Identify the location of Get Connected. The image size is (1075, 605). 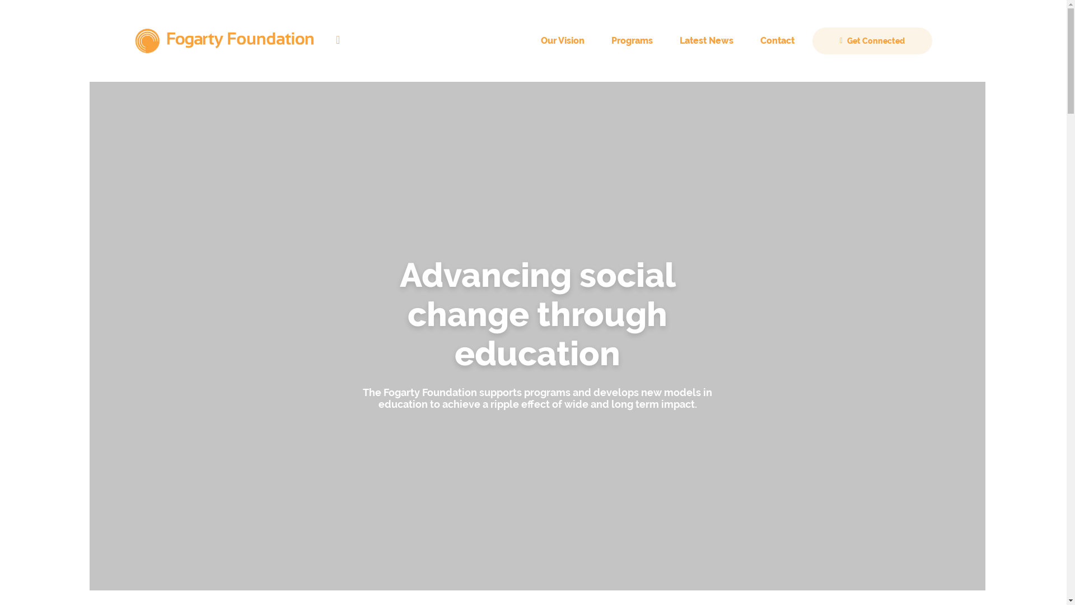
(872, 41).